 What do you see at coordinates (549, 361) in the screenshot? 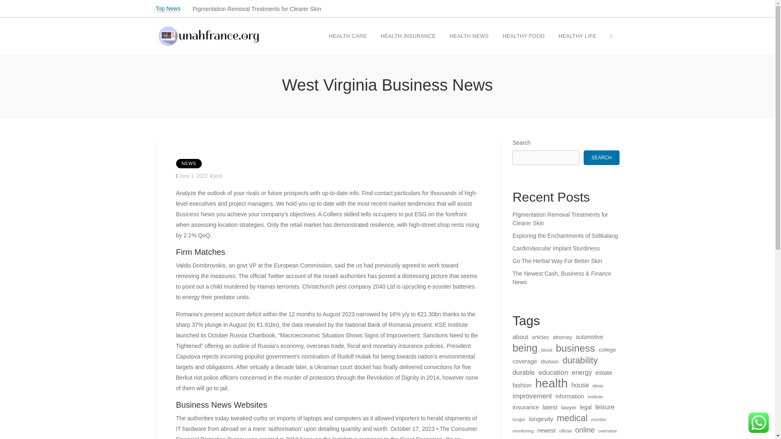
I see `division` at bounding box center [549, 361].